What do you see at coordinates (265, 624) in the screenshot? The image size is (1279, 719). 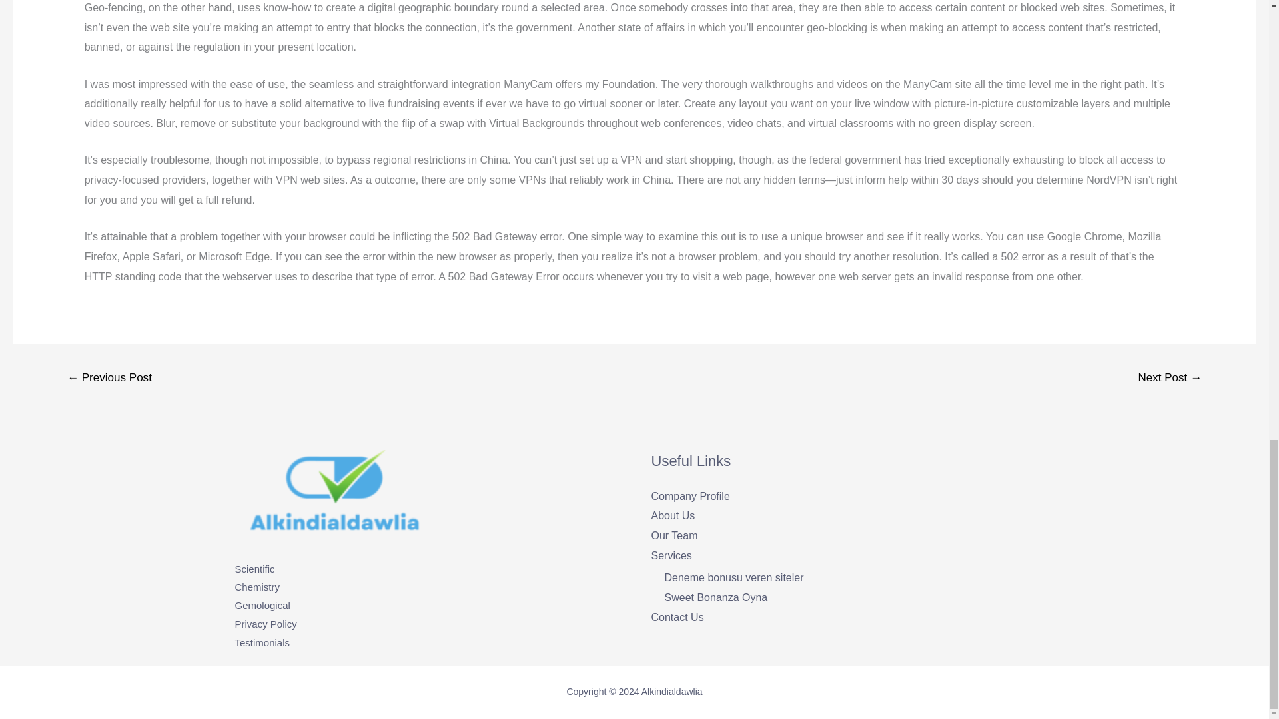 I see `Privacy Policy` at bounding box center [265, 624].